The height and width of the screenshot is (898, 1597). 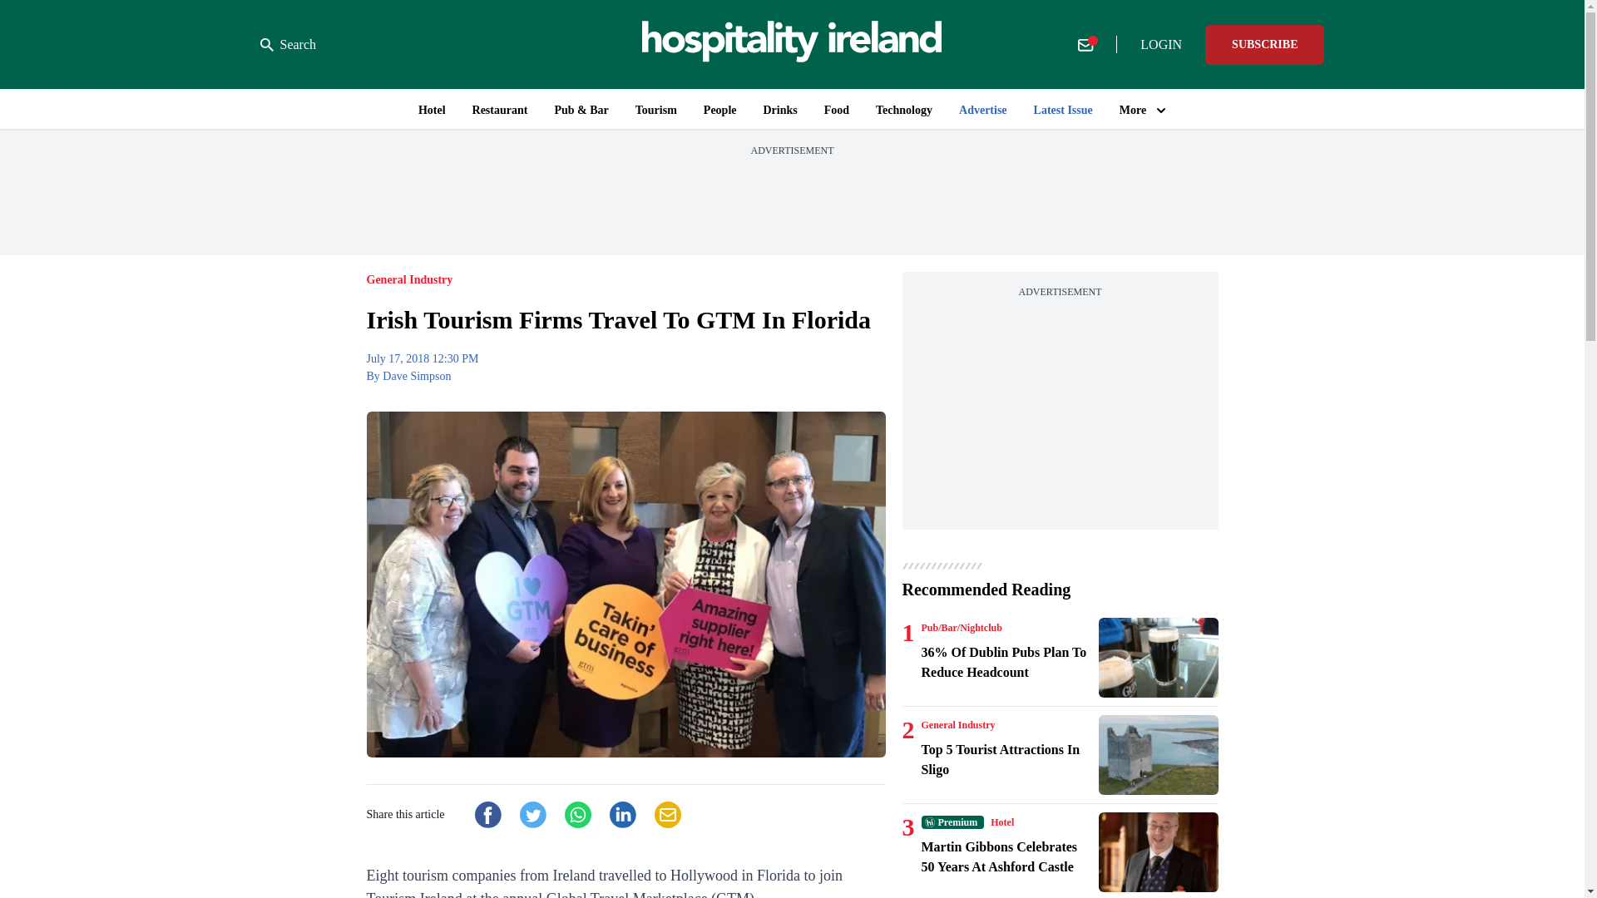 I want to click on Top 5 Tourist Attractions In Sligo, so click(x=1158, y=754).